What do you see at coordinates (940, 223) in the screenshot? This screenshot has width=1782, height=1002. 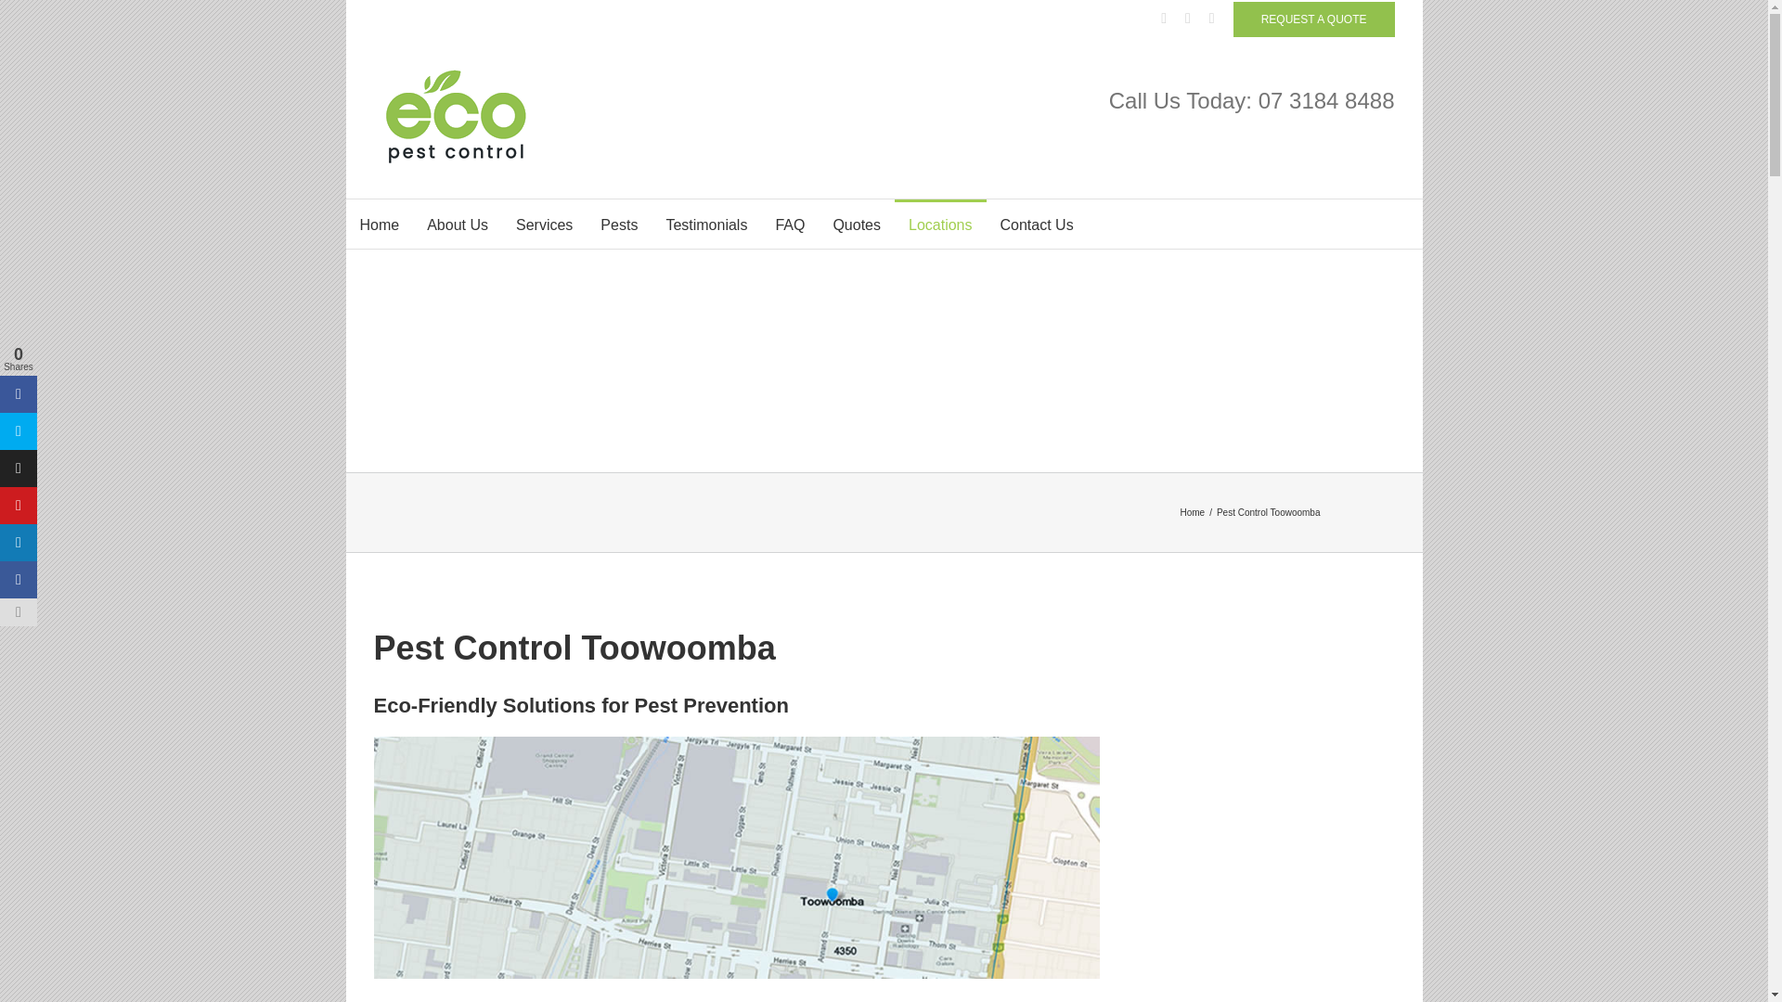 I see `Locations` at bounding box center [940, 223].